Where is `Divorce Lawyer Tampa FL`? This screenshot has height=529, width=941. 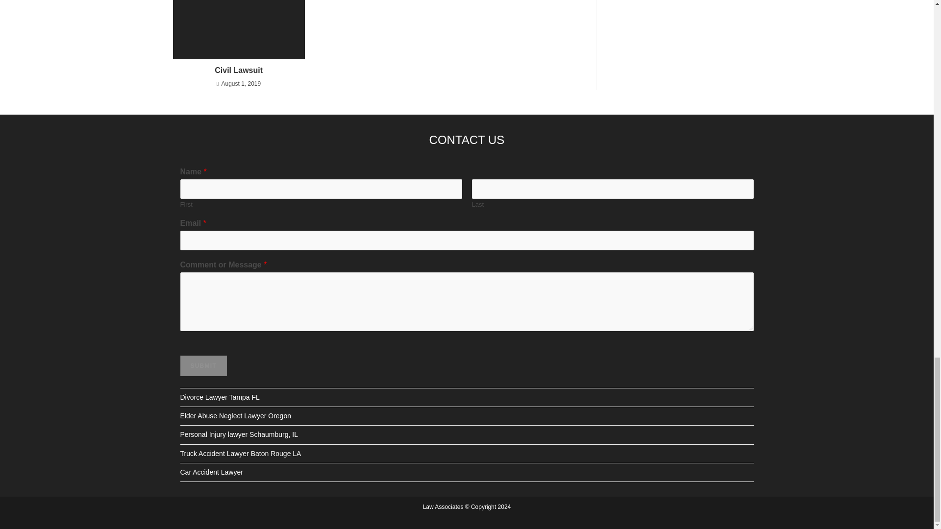 Divorce Lawyer Tampa FL is located at coordinates (220, 397).